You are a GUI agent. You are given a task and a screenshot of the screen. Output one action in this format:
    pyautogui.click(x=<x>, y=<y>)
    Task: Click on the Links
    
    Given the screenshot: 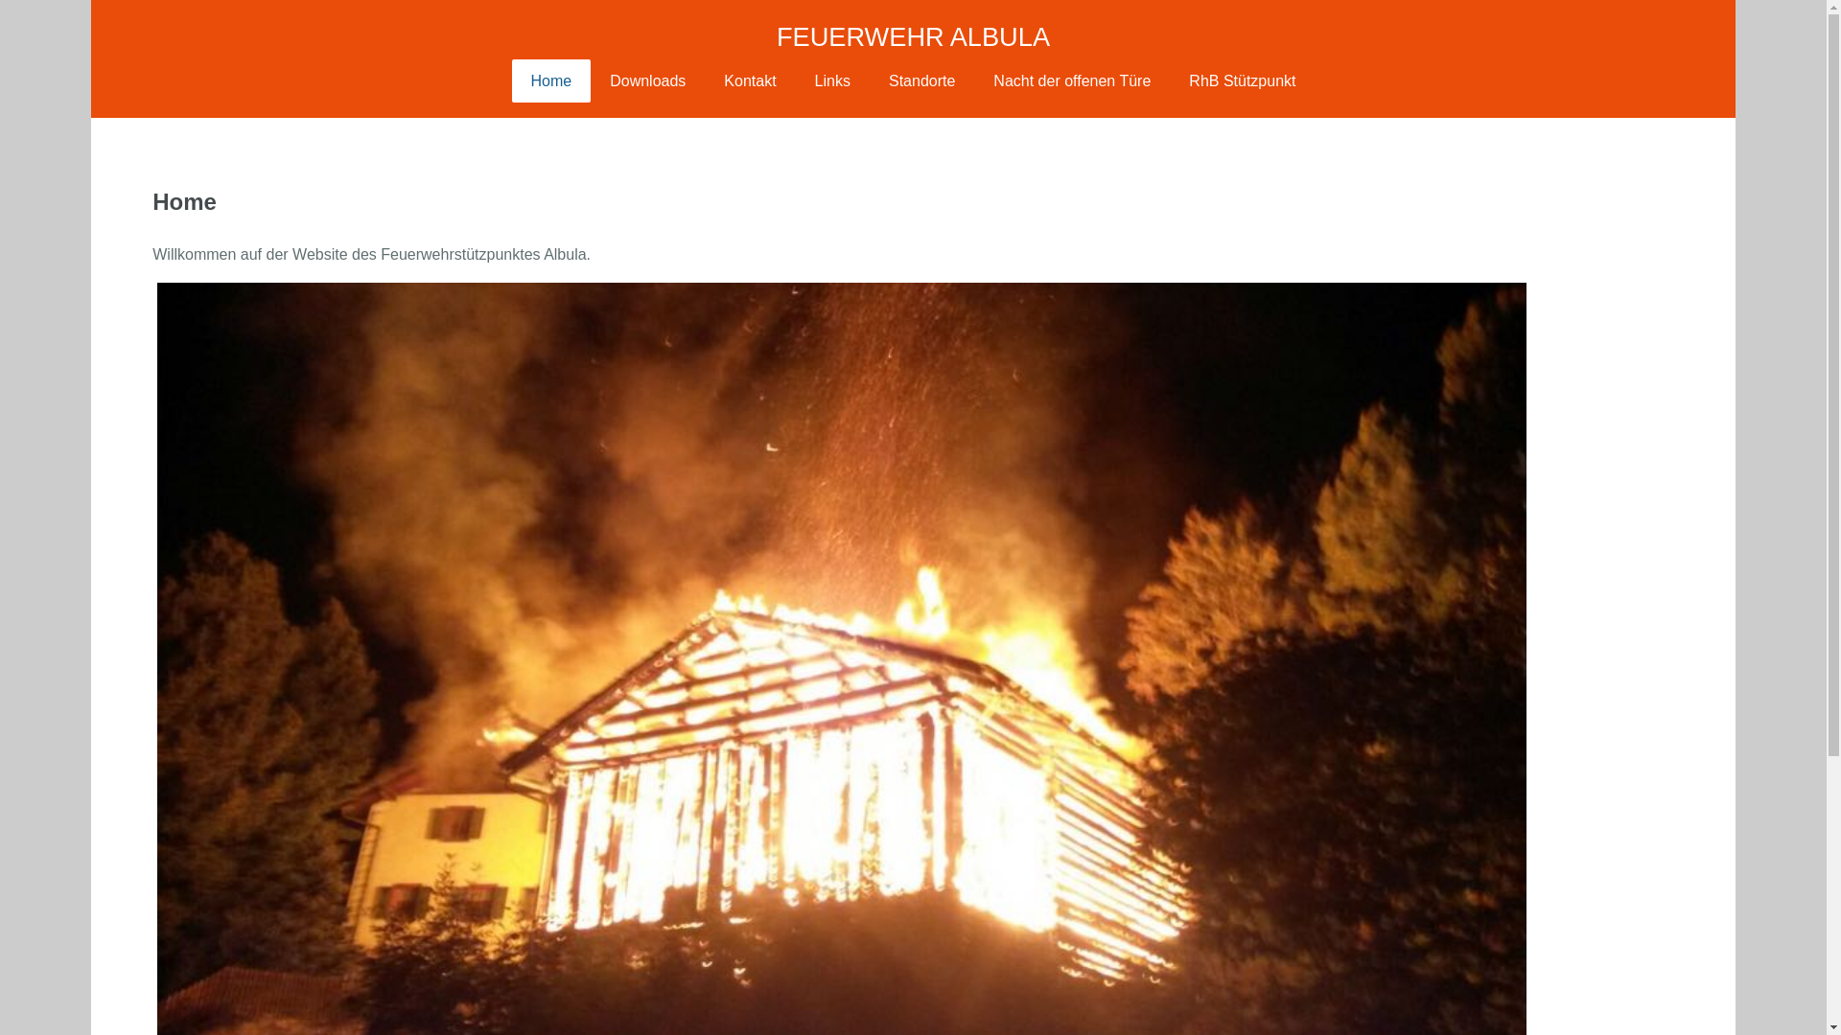 What is the action you would take?
    pyautogui.click(x=832, y=80)
    